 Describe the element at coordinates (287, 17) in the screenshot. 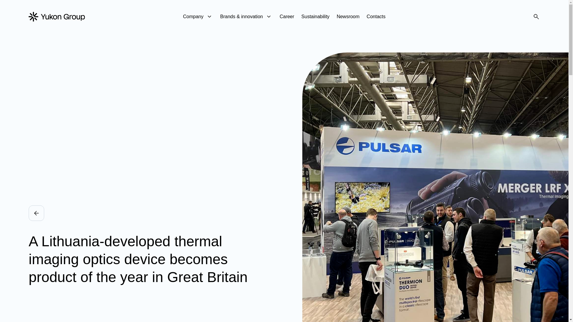

I see `Career` at that location.